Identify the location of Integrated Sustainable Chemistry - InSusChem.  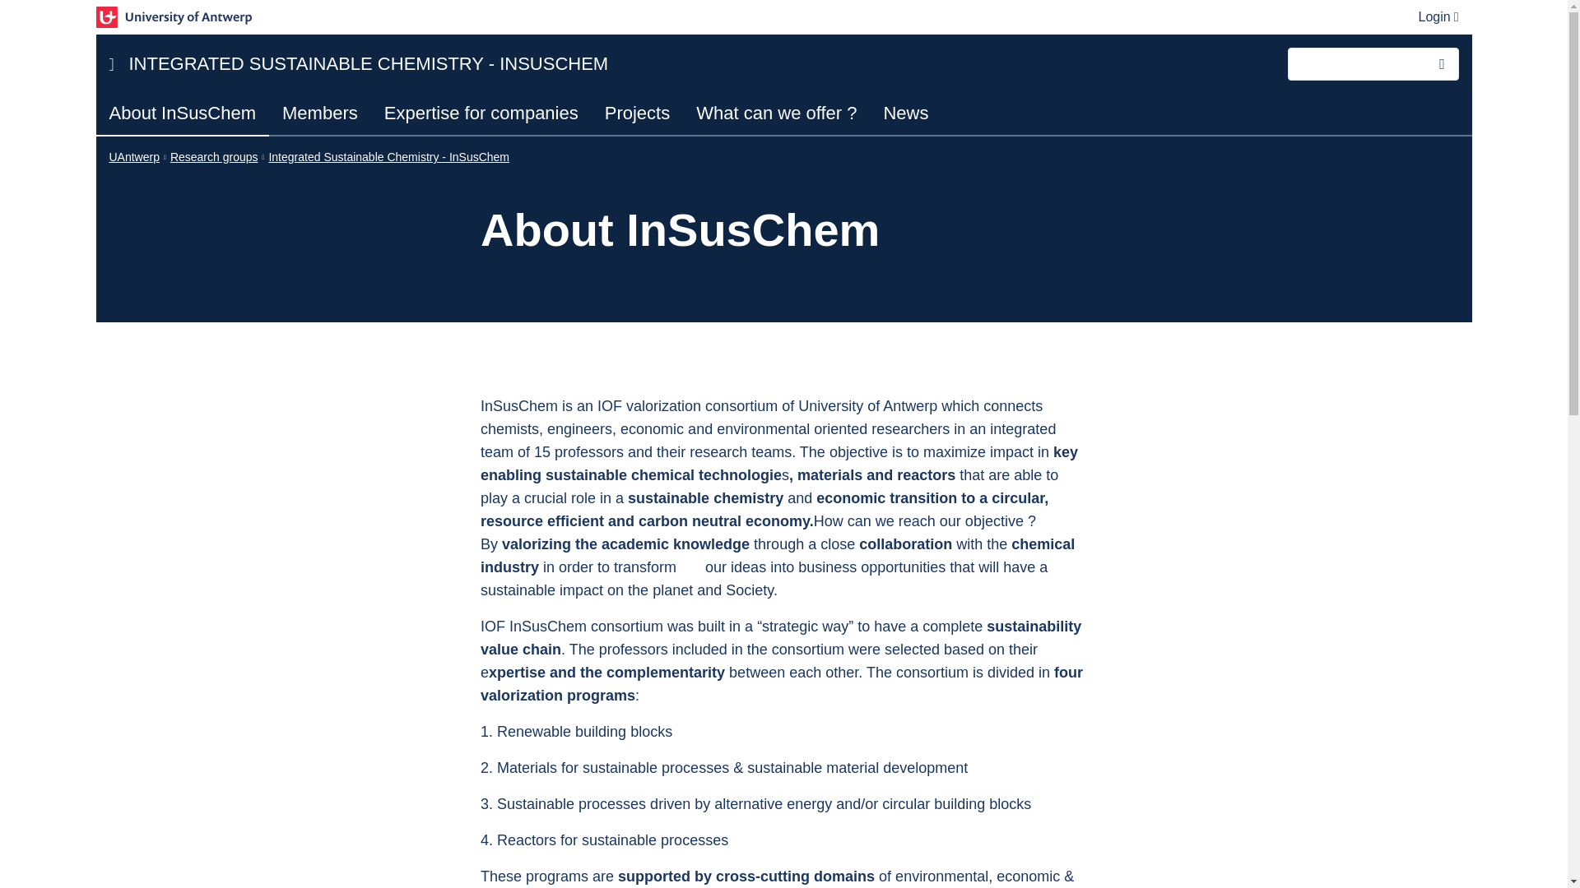
(388, 156).